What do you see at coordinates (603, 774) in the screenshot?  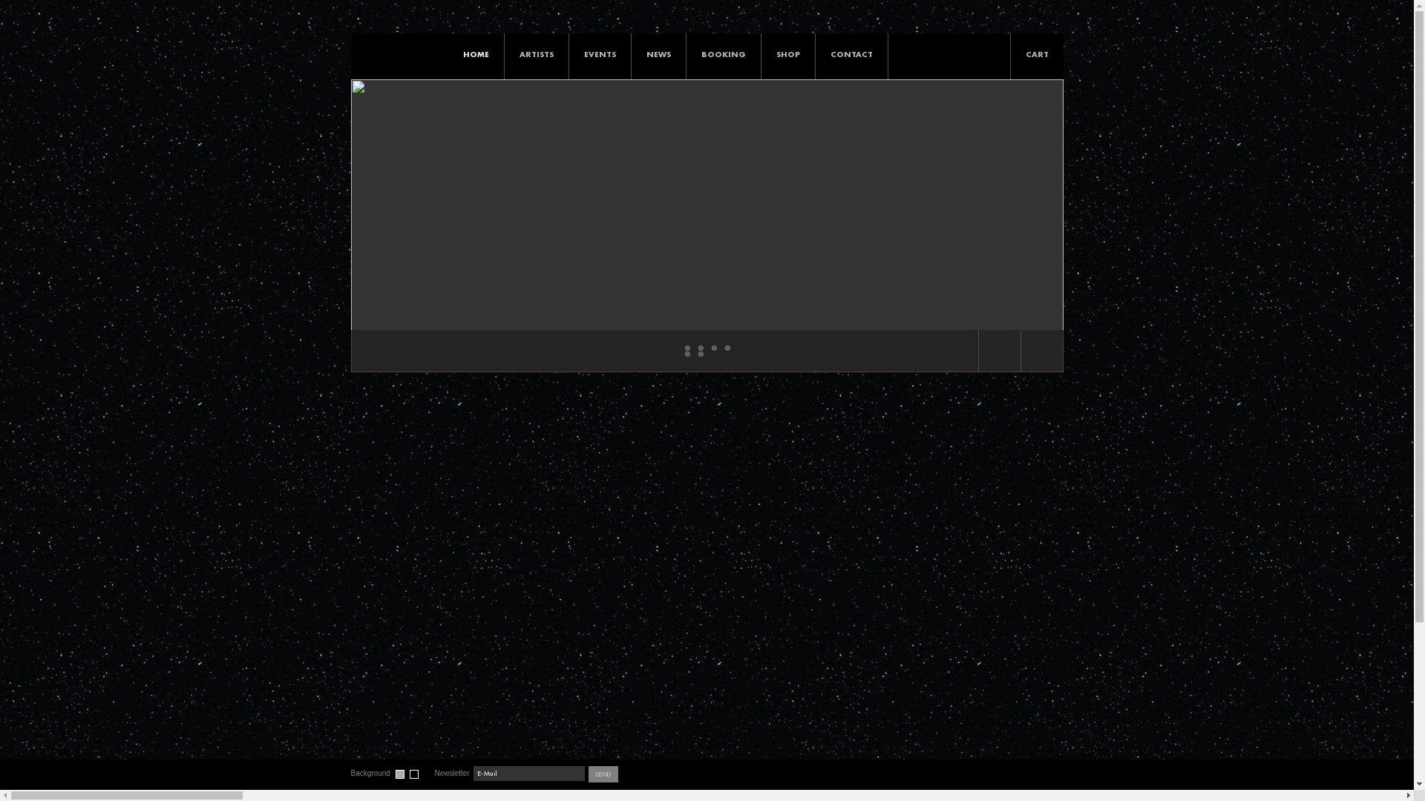 I see `Send` at bounding box center [603, 774].